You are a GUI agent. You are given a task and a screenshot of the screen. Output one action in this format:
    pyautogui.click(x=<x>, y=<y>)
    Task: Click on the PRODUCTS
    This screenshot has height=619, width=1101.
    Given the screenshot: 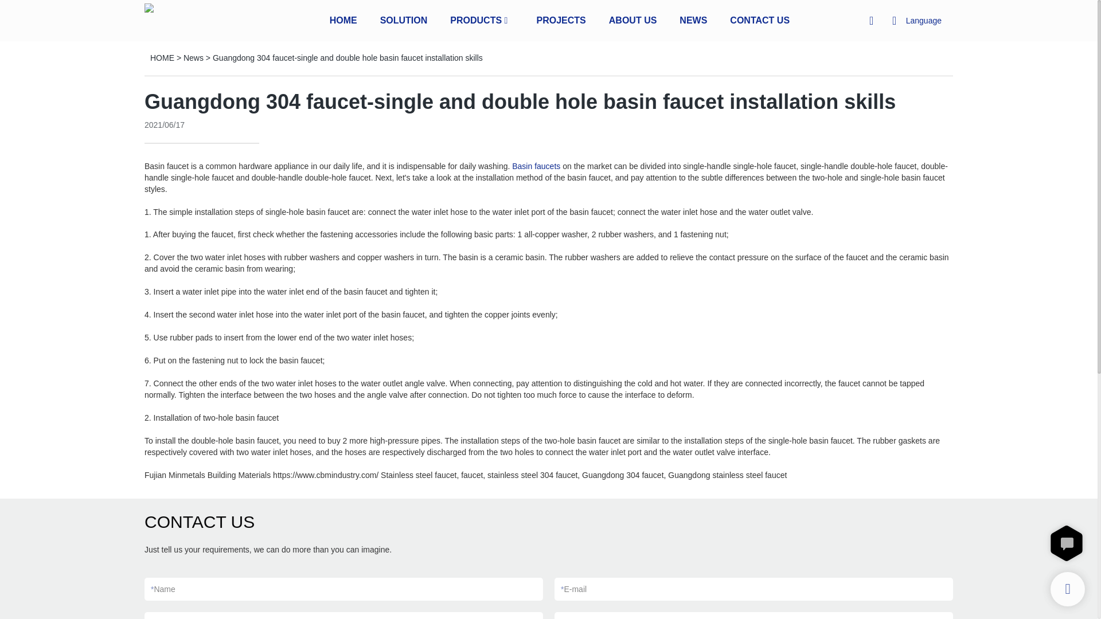 What is the action you would take?
    pyautogui.click(x=476, y=19)
    